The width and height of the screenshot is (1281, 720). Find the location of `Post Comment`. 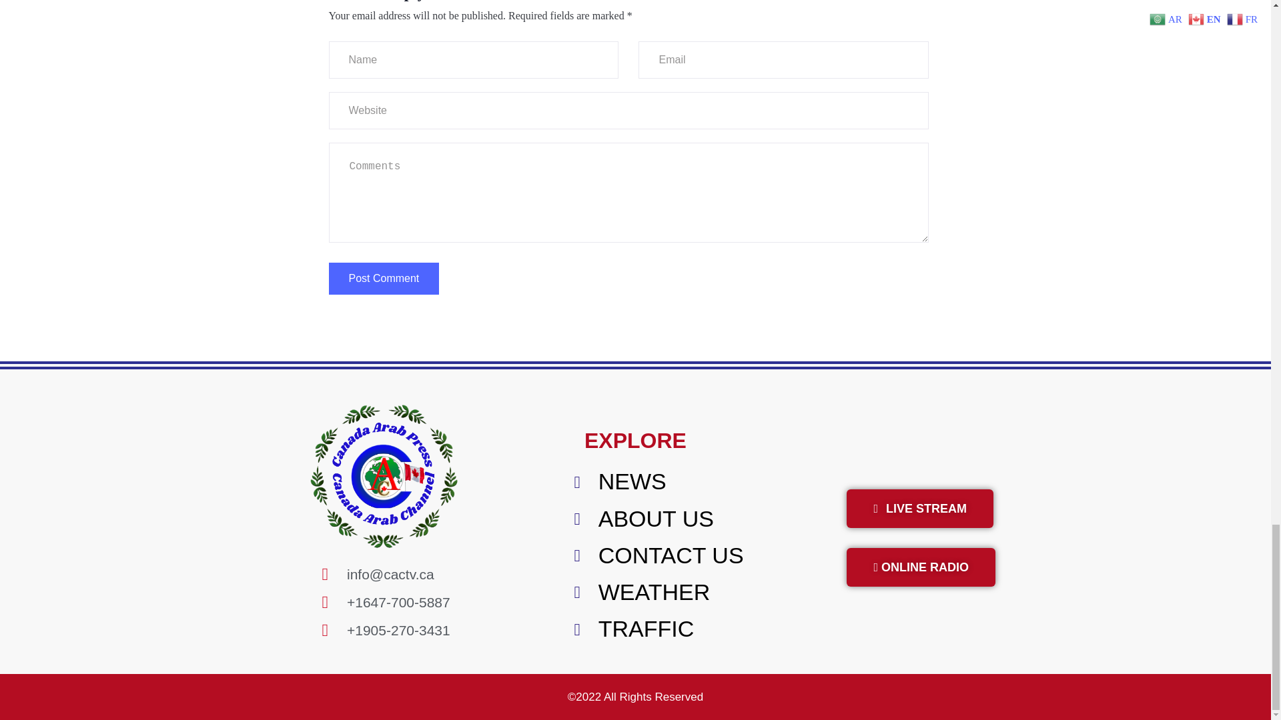

Post Comment is located at coordinates (383, 279).